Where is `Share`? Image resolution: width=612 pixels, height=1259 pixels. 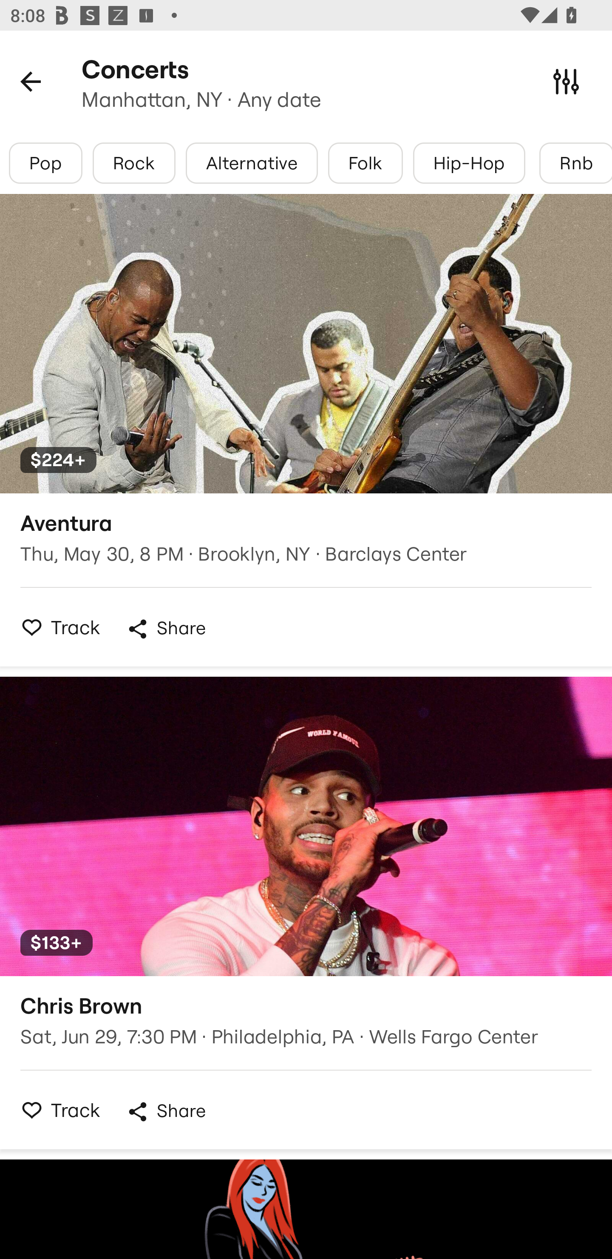
Share is located at coordinates (166, 629).